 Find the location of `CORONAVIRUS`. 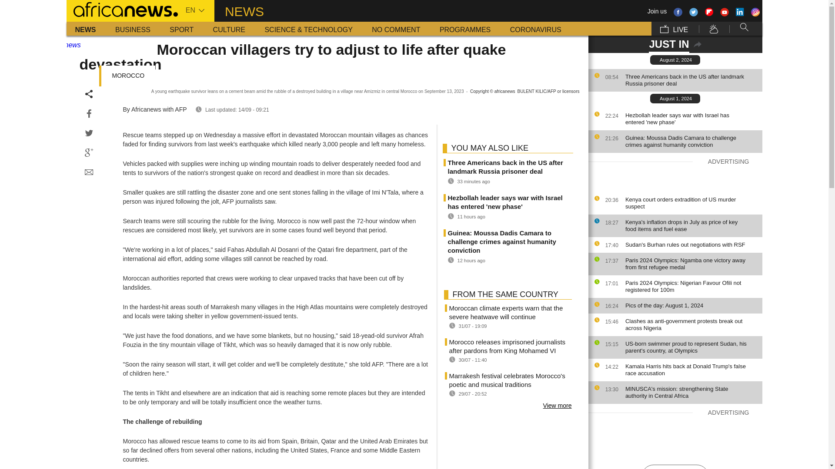

CORONAVIRUS is located at coordinates (536, 29).